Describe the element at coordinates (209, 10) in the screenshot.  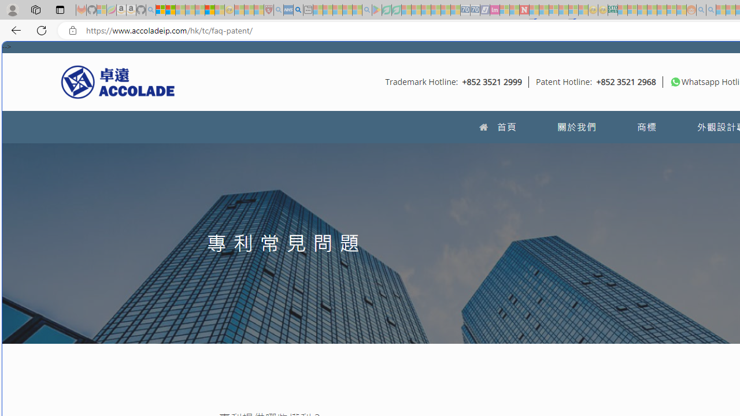
I see `Microsoft Start` at that location.